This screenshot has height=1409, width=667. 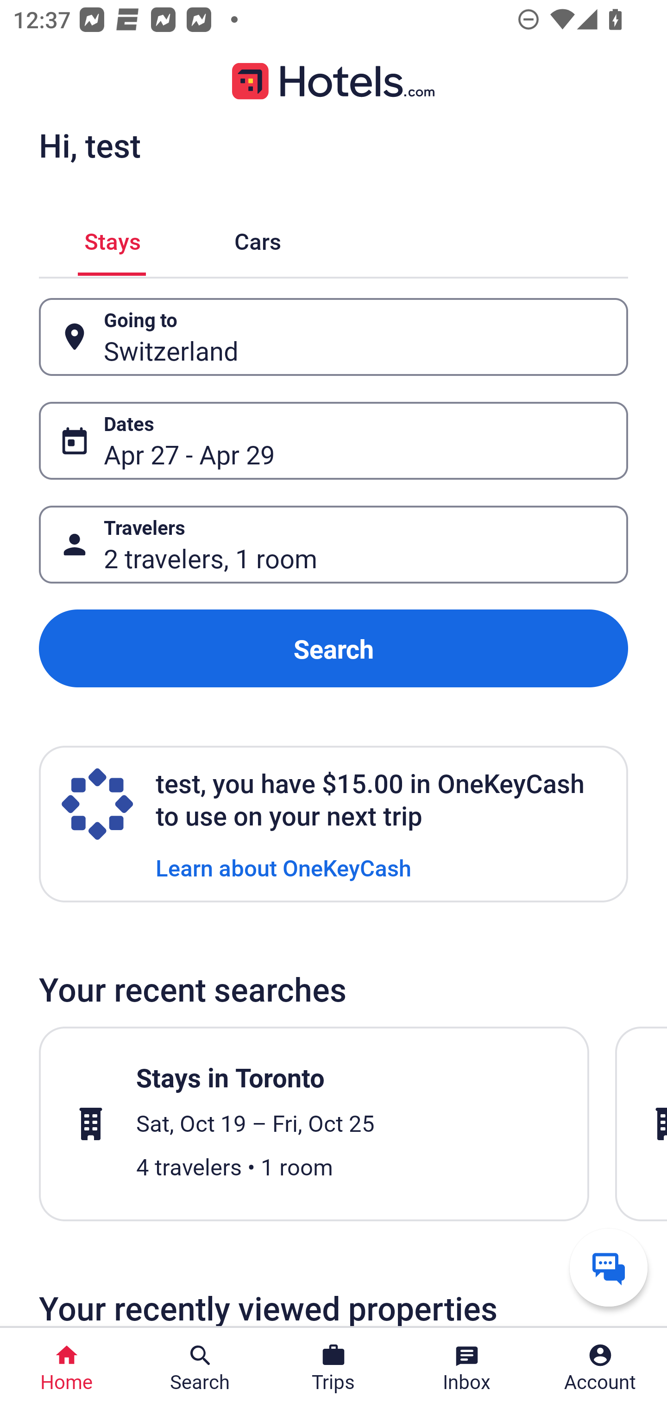 What do you see at coordinates (333, 337) in the screenshot?
I see `Going to Button Switzerland` at bounding box center [333, 337].